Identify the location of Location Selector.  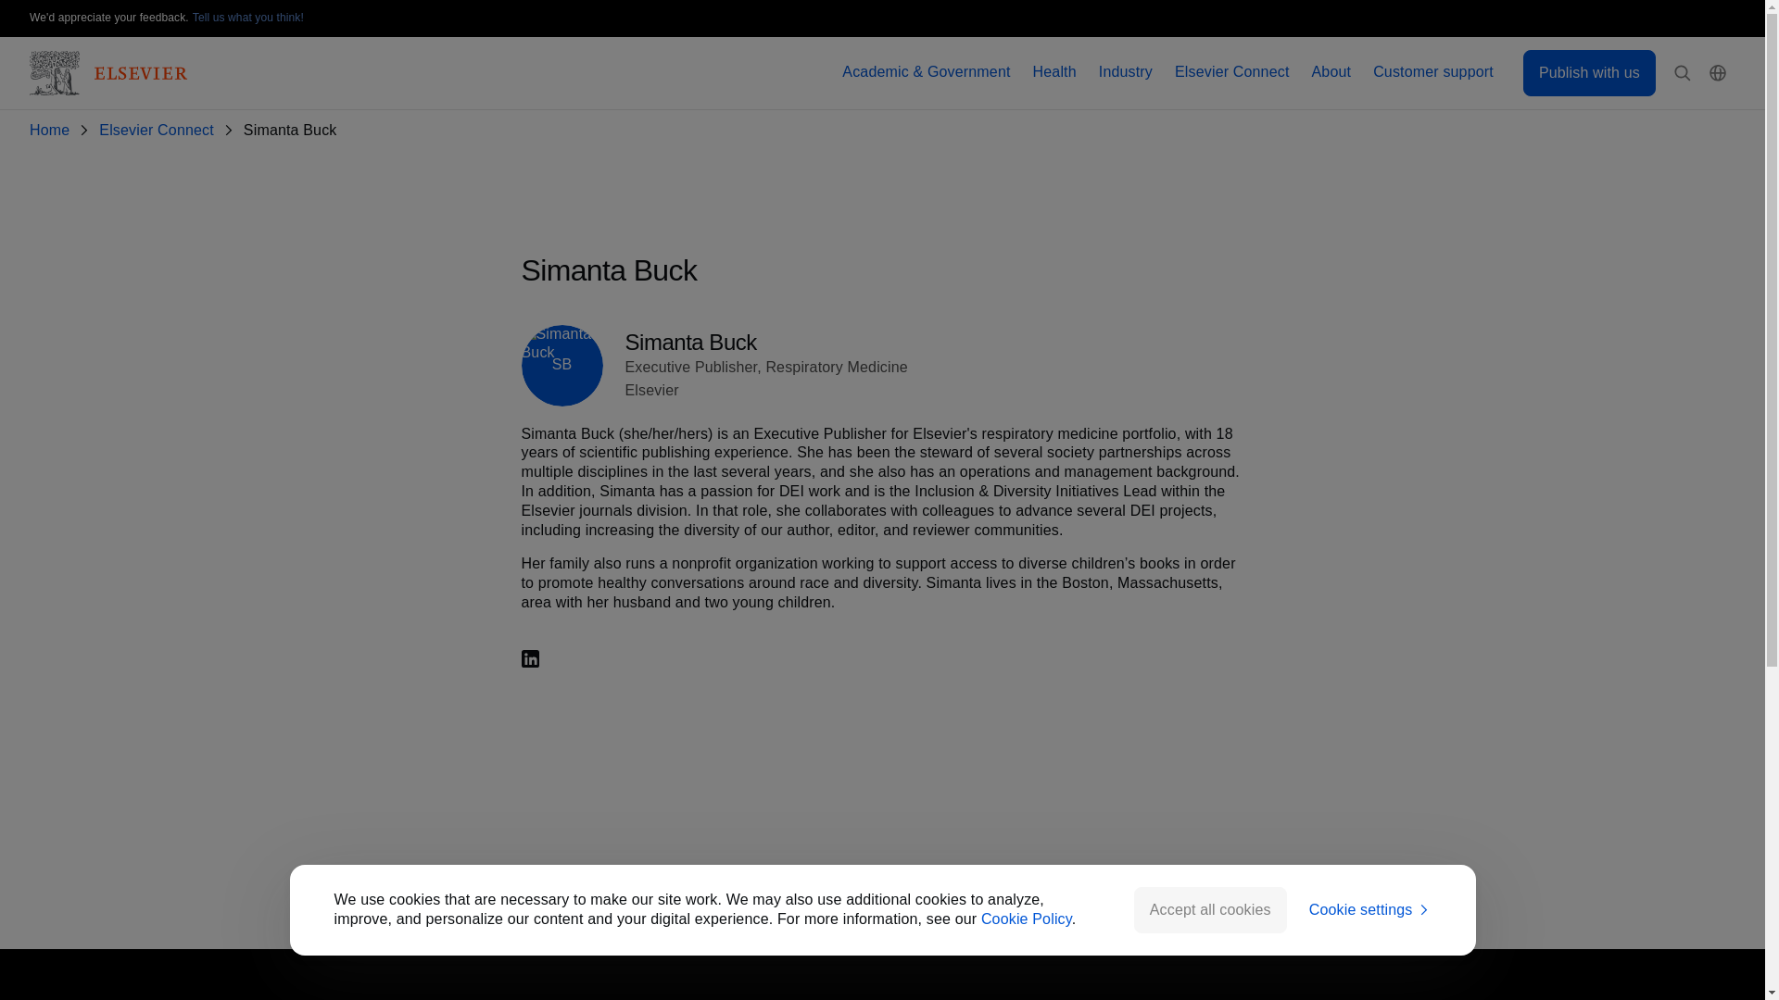
(1718, 73).